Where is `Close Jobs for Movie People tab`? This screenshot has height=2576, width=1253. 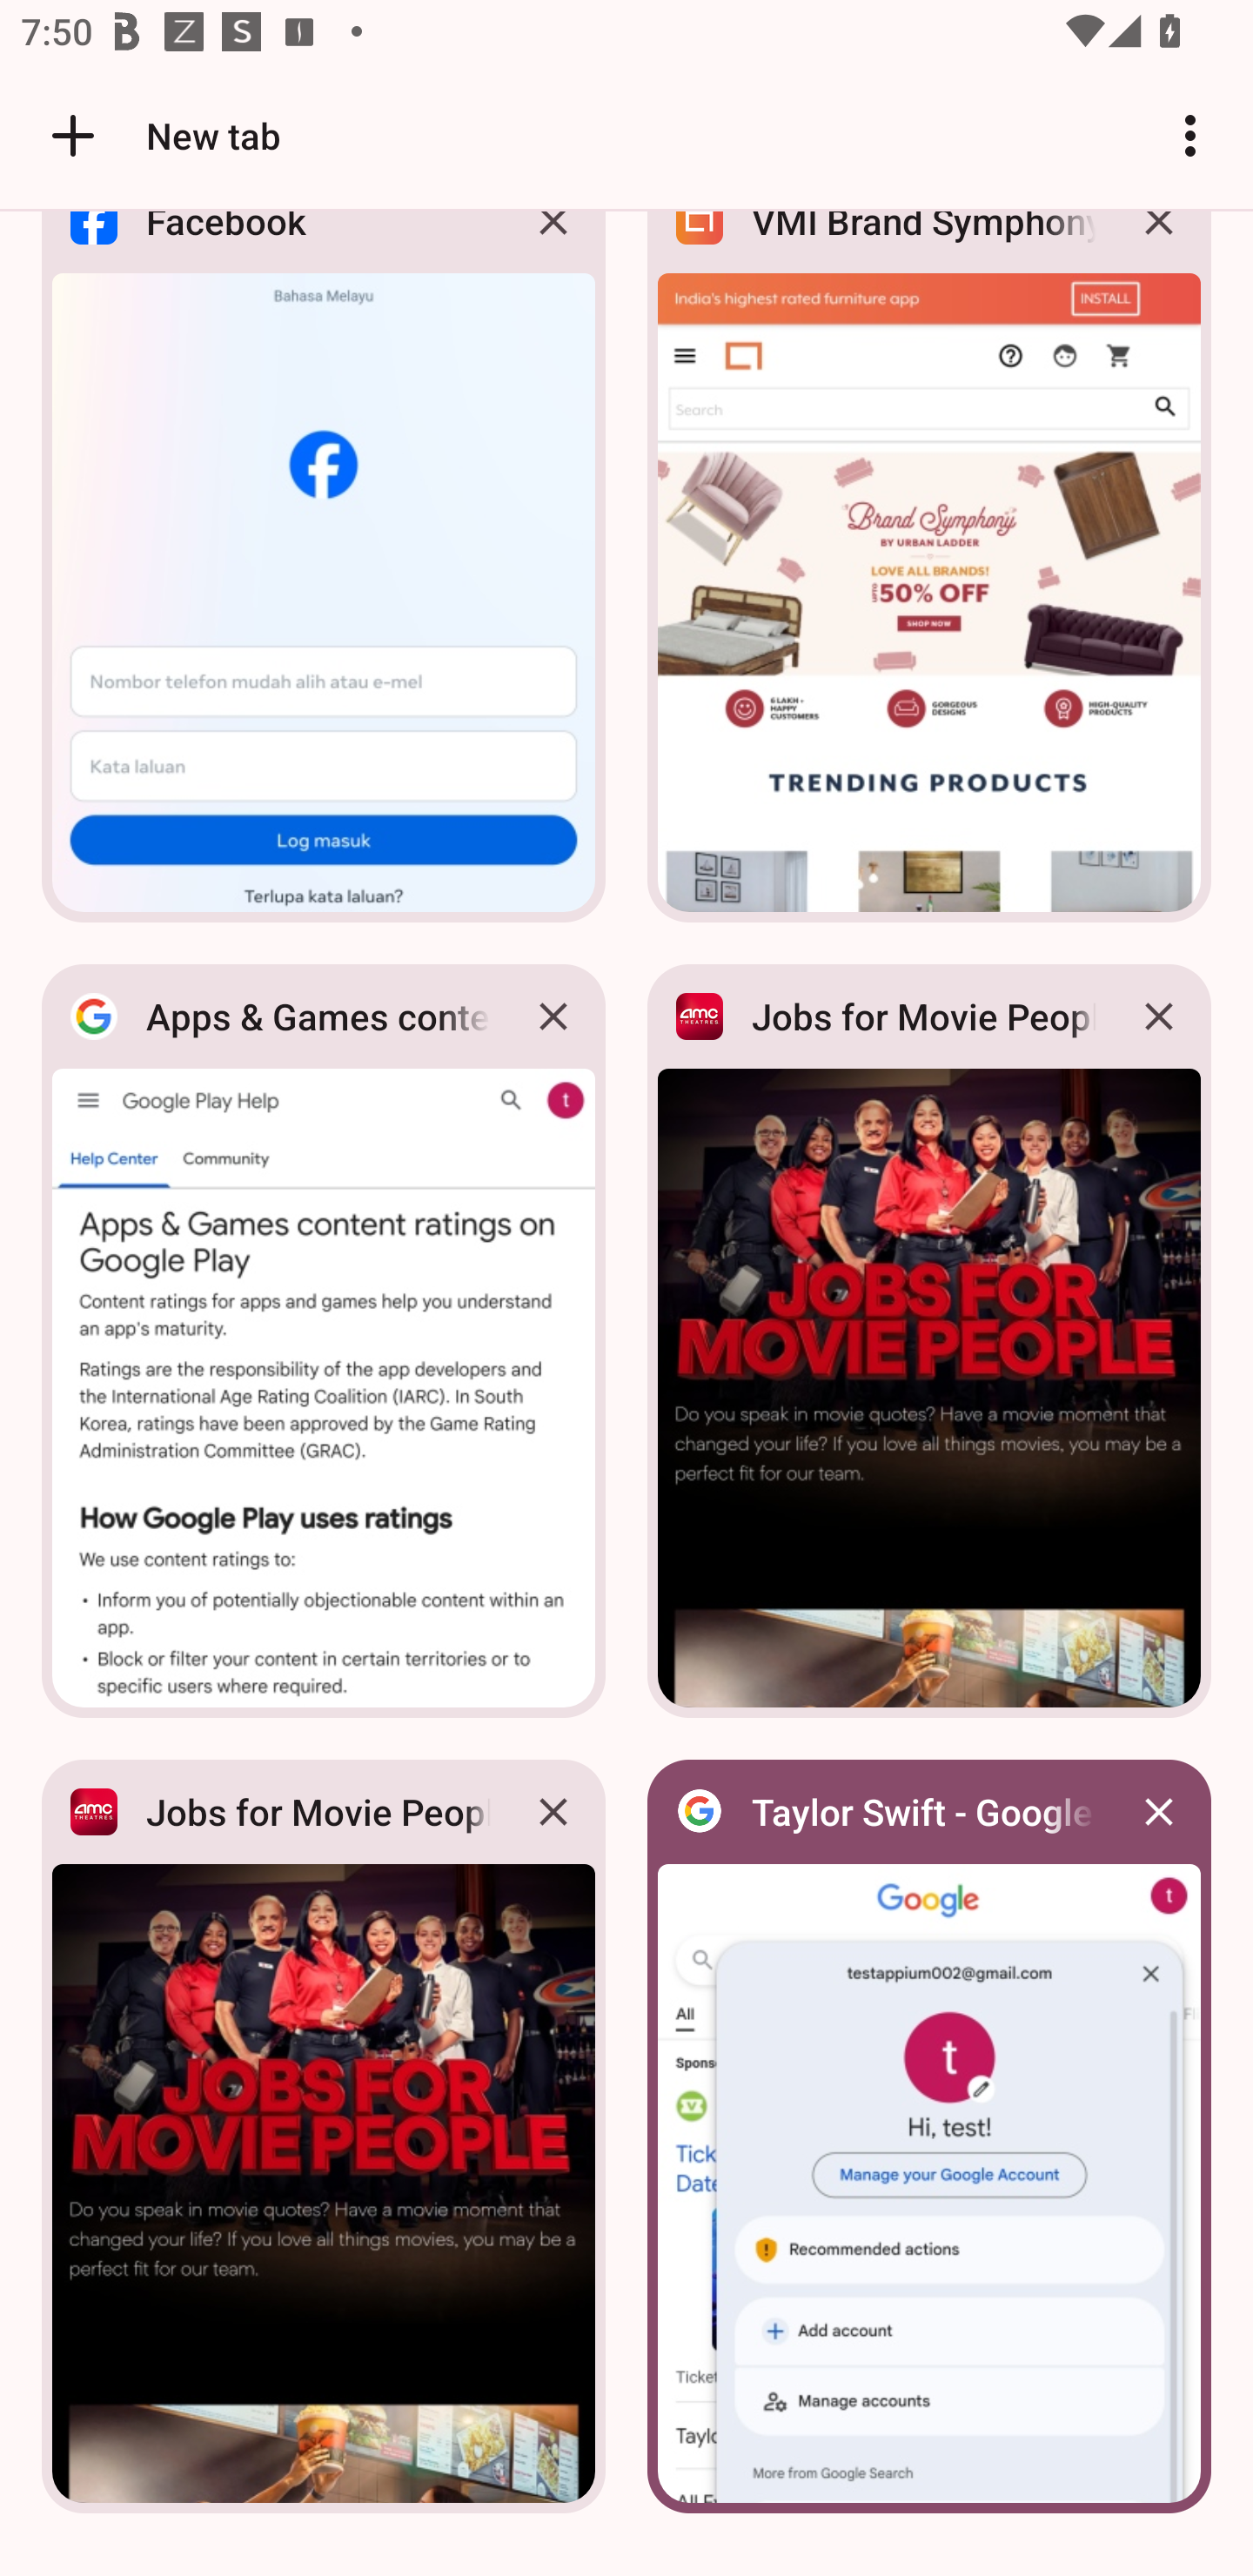 Close Jobs for Movie People tab is located at coordinates (1159, 1016).